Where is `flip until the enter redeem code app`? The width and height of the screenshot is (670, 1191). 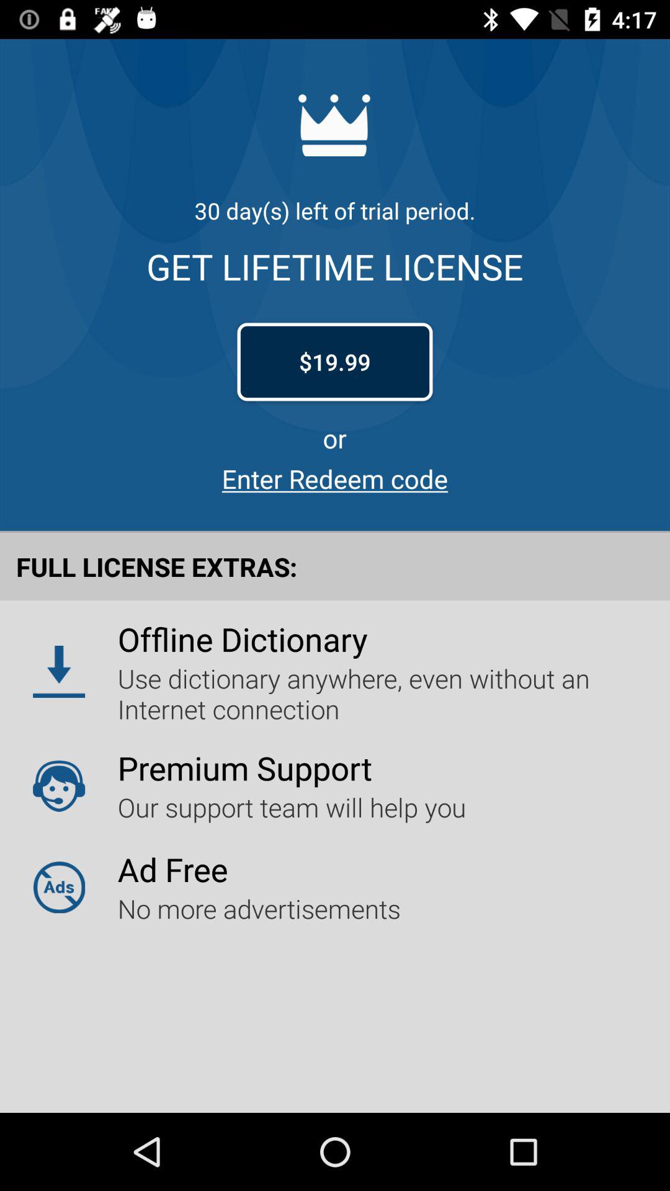 flip until the enter redeem code app is located at coordinates (335, 479).